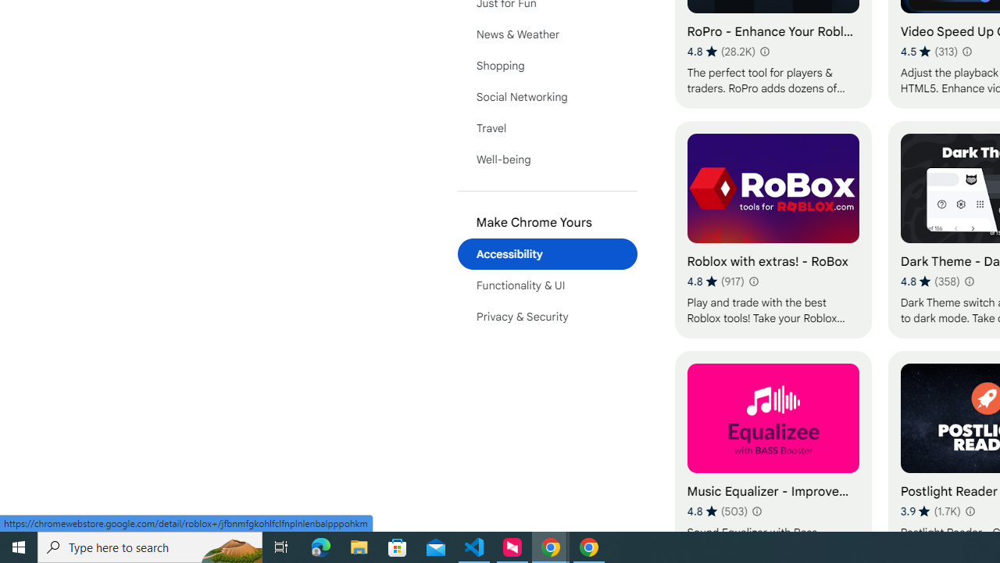 The height and width of the screenshot is (563, 1000). Describe the element at coordinates (773, 229) in the screenshot. I see `Roblox with extras! - RoBox` at that location.